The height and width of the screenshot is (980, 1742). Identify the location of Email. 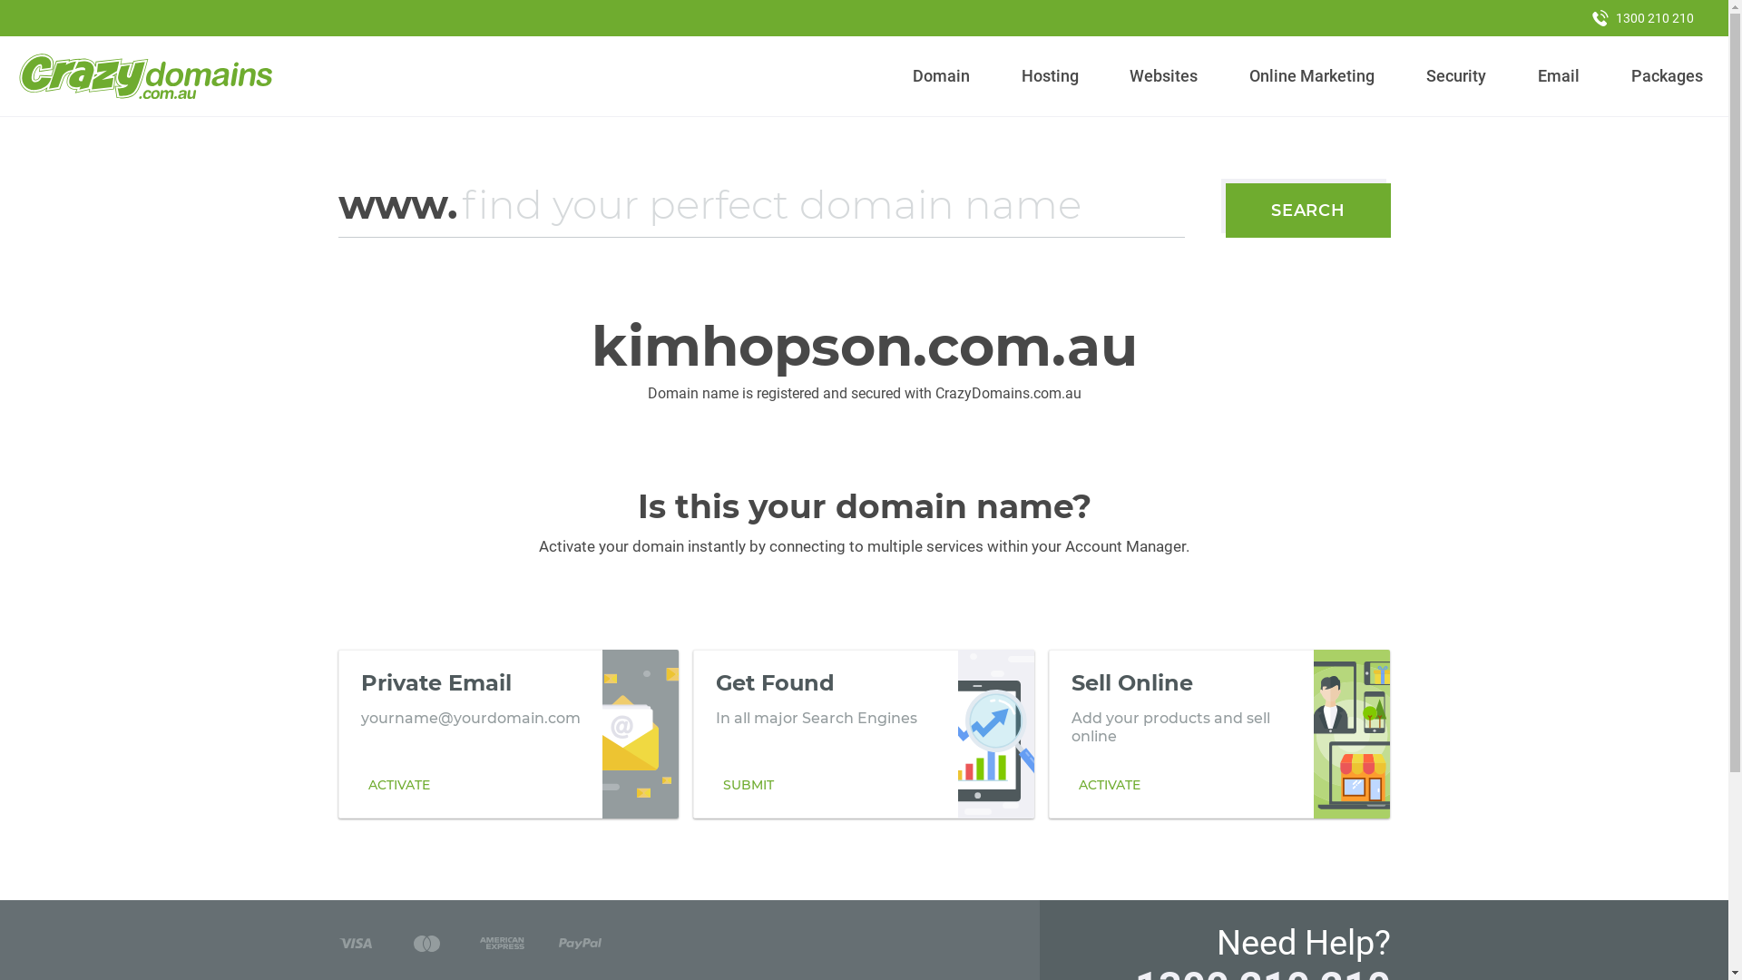
(1559, 76).